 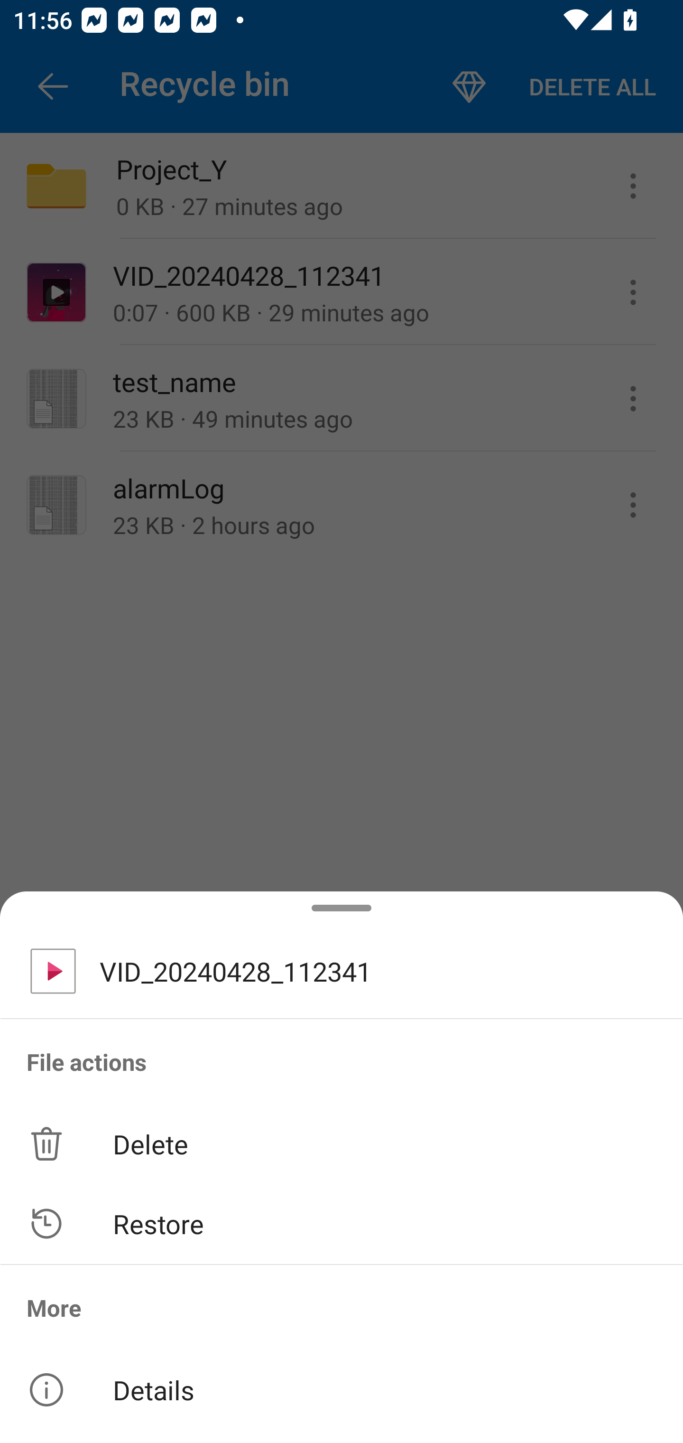 I want to click on Delete button Delete, so click(x=341, y=1143).